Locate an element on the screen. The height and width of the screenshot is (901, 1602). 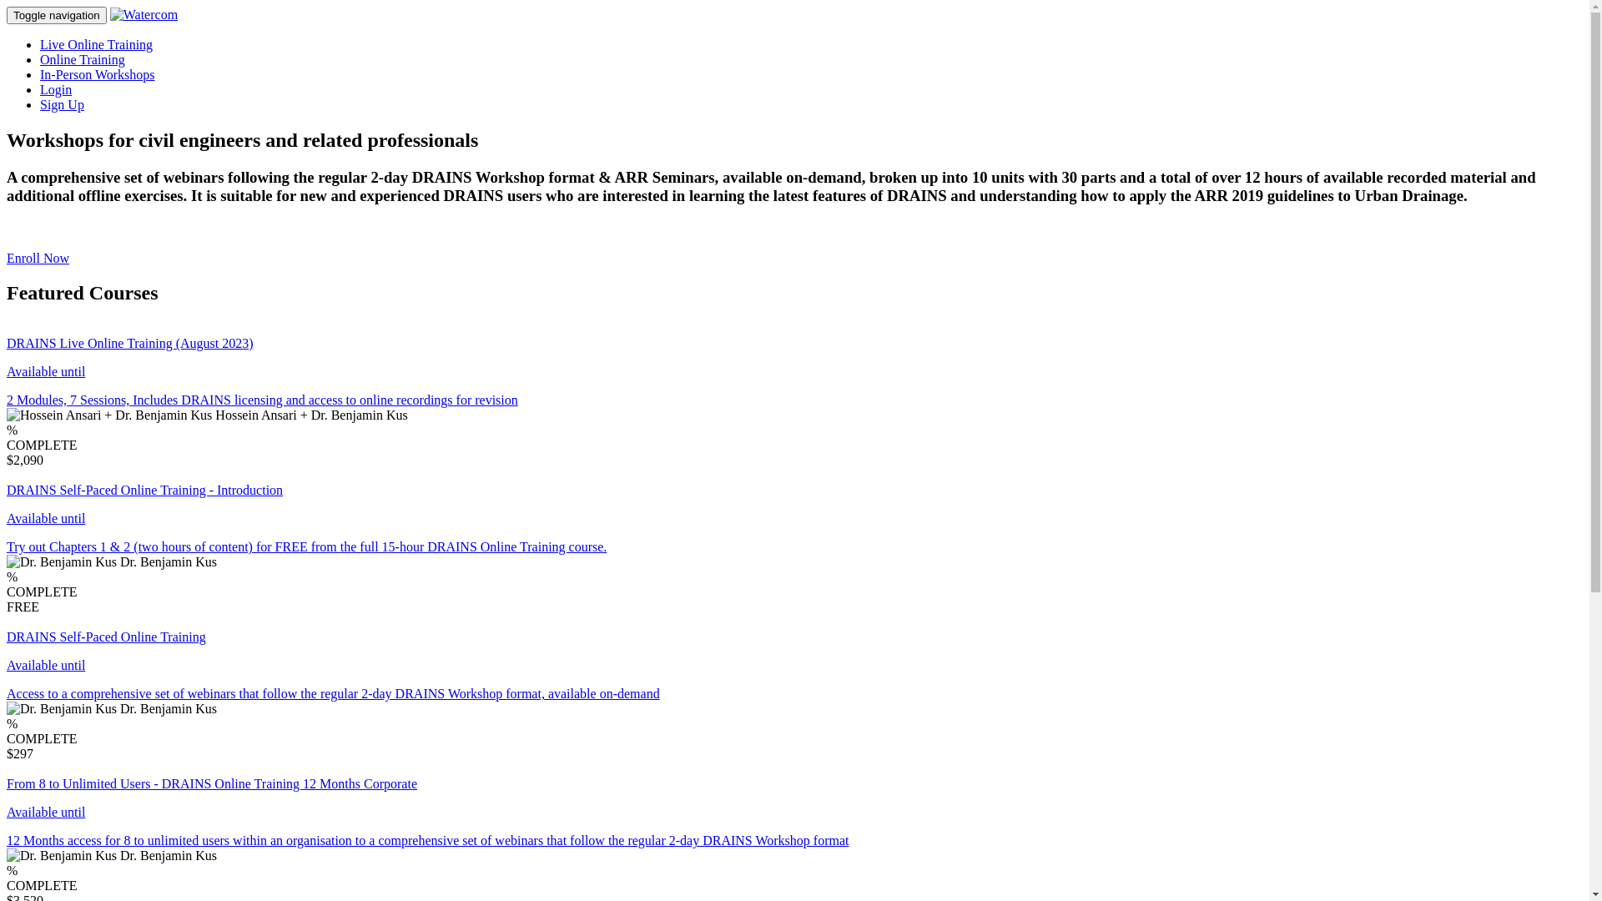
Online Training is located at coordinates (83, 60).